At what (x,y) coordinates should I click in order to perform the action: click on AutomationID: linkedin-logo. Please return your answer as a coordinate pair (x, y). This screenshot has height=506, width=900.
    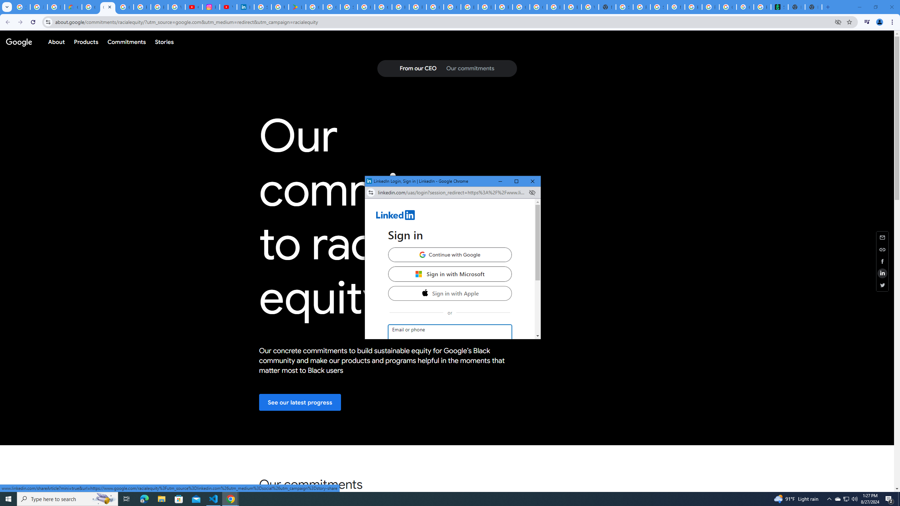
    Looking at the image, I should click on (396, 215).